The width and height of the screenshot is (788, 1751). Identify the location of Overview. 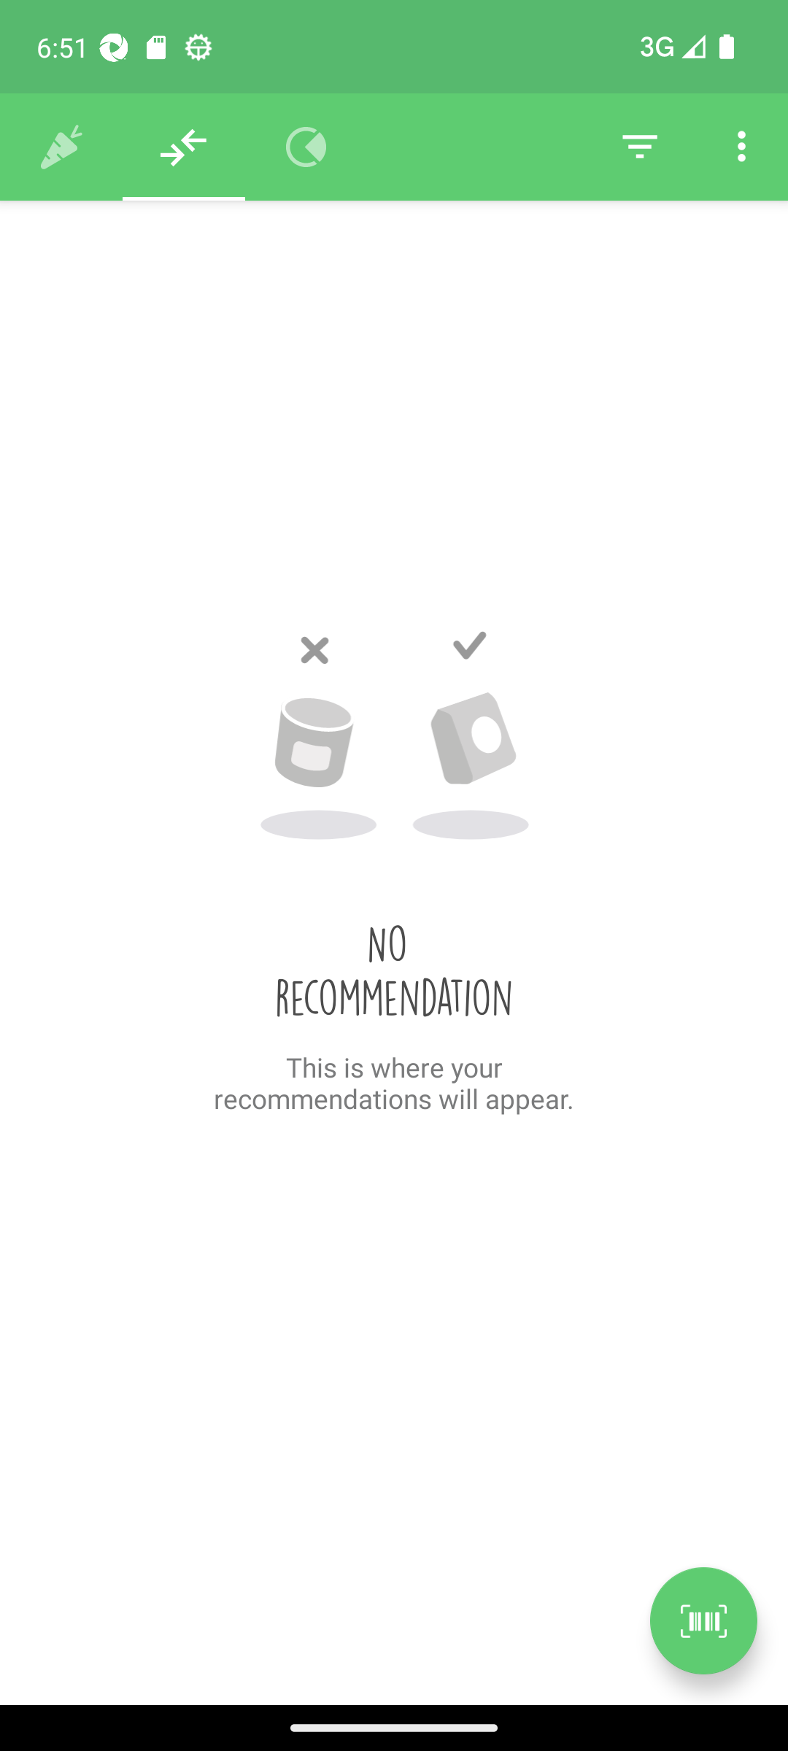
(306, 147).